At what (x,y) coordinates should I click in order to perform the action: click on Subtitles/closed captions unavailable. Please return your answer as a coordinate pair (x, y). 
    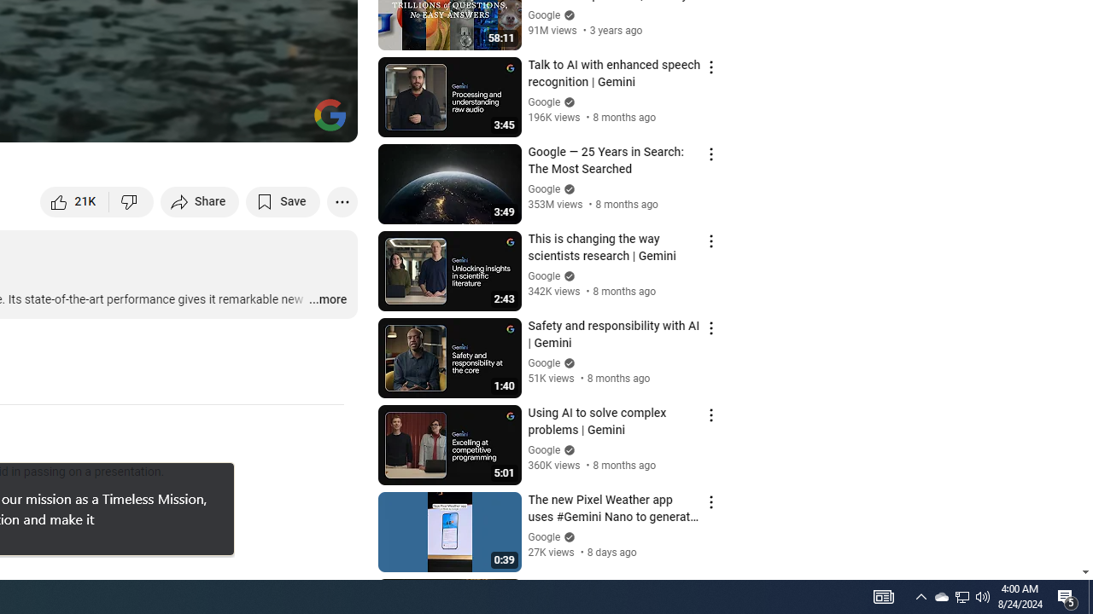
    Looking at the image, I should click on (162, 121).